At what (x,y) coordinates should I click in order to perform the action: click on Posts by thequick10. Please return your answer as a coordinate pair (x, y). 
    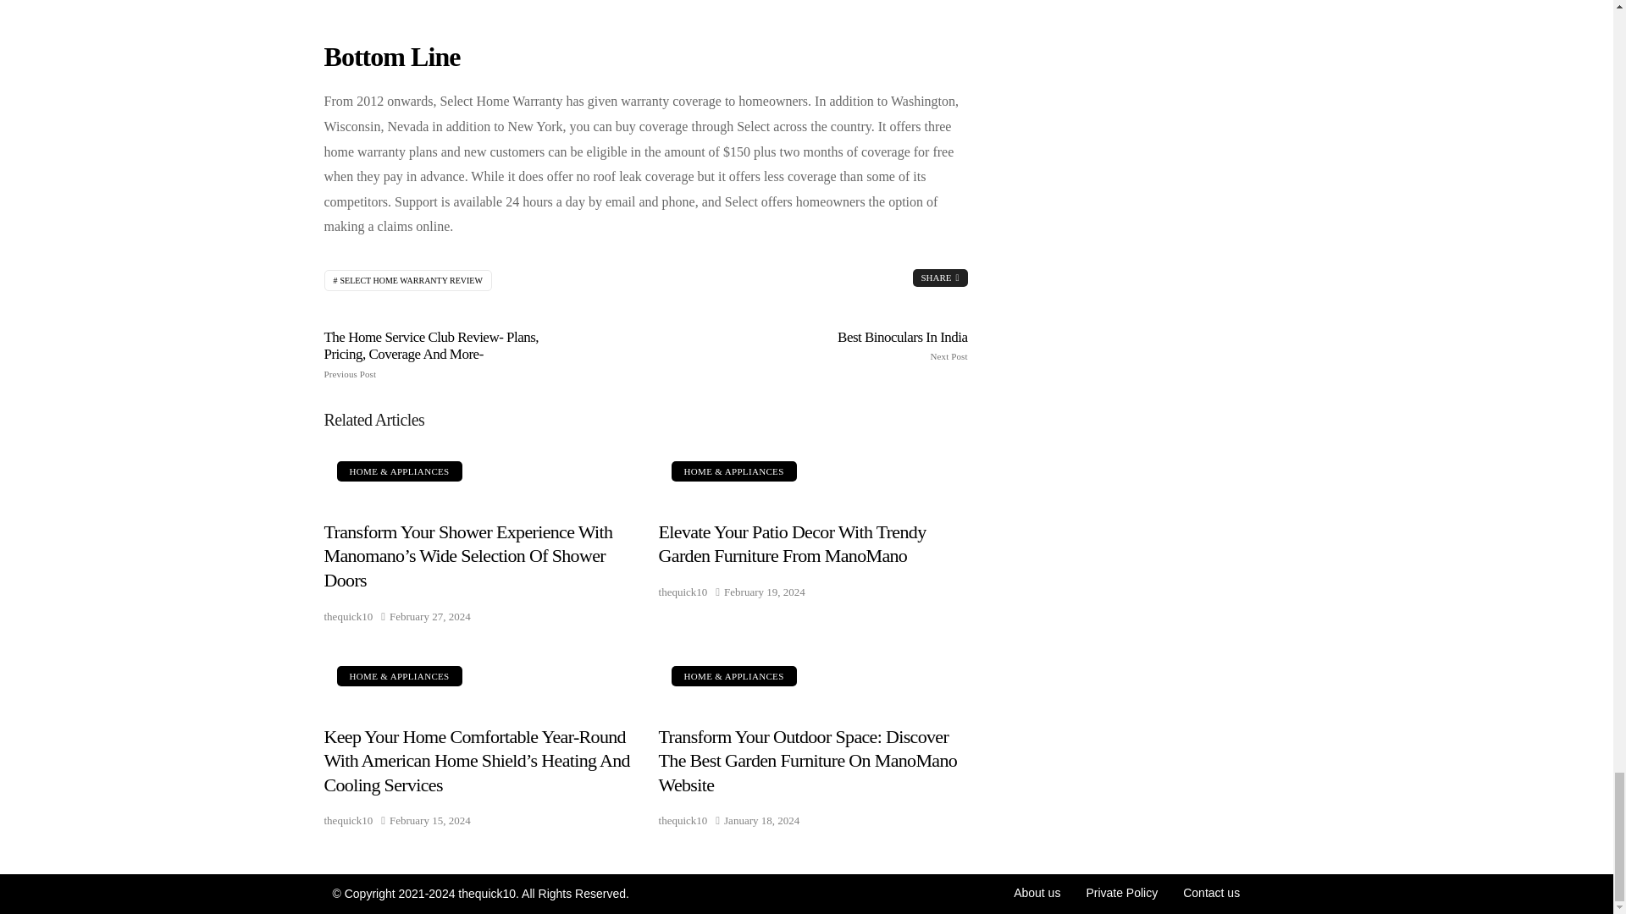
    Looking at the image, I should click on (347, 616).